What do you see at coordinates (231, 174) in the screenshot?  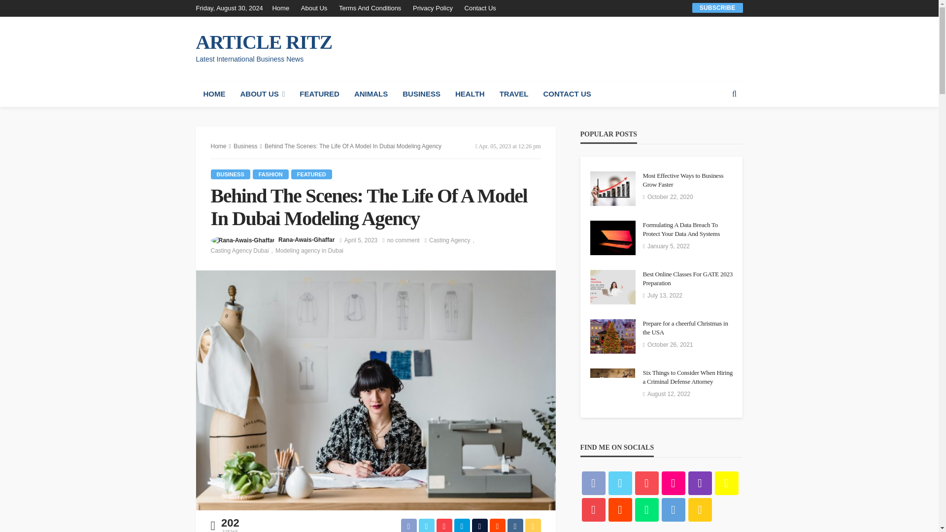 I see `Business` at bounding box center [231, 174].